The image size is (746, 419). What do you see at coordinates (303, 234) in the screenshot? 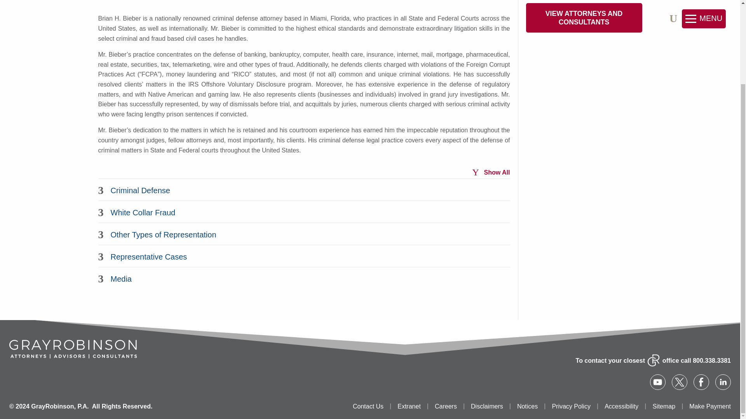
I see `Other Types of Representation` at bounding box center [303, 234].